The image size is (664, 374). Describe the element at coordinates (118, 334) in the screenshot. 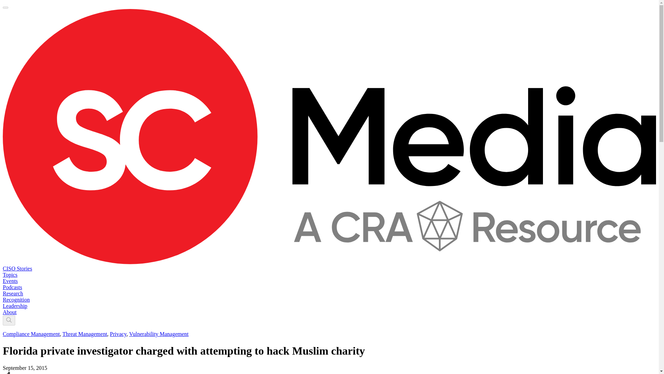

I see `Privacy` at that location.